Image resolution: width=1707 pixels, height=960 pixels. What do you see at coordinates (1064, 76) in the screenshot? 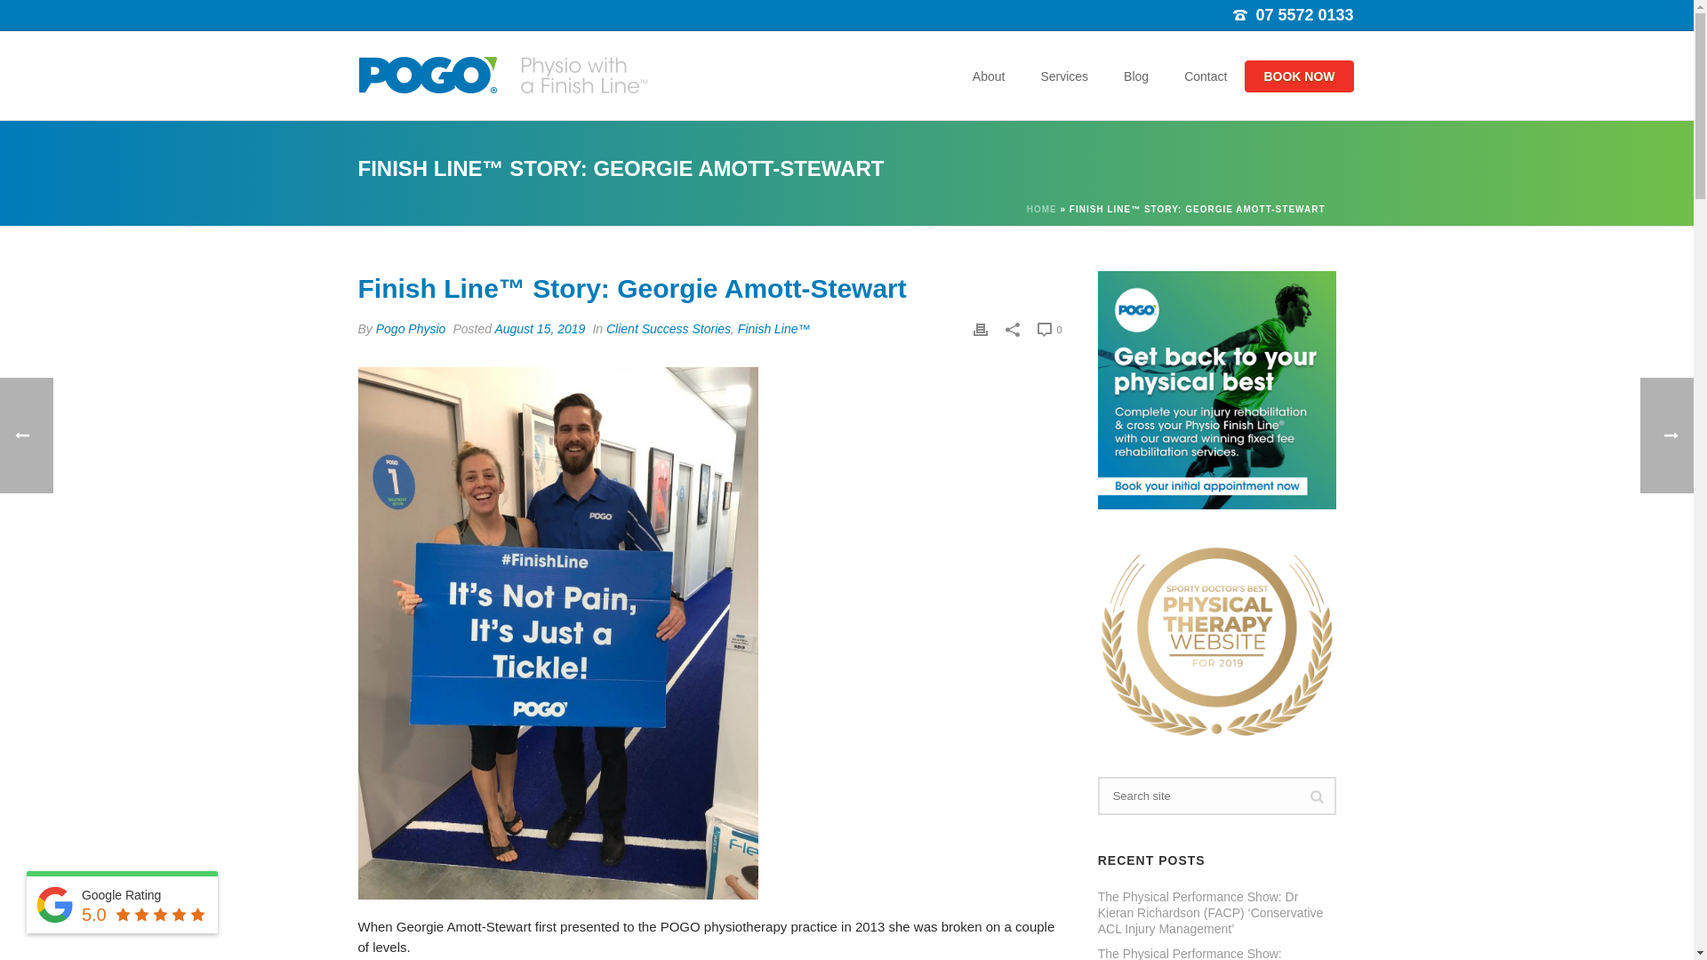
I see `Services` at bounding box center [1064, 76].